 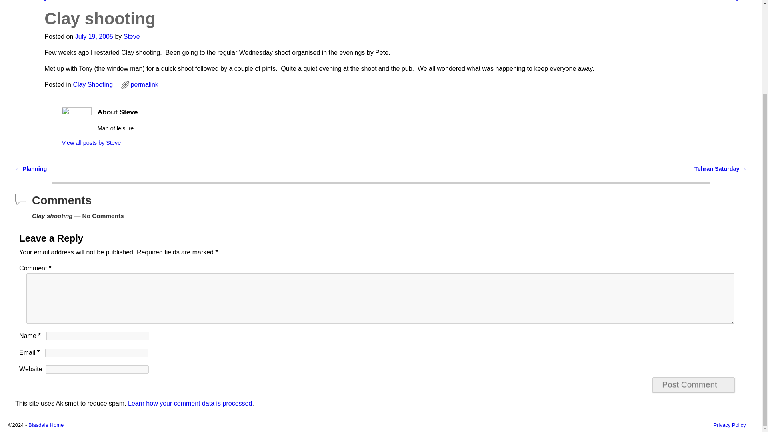 What do you see at coordinates (46, 425) in the screenshot?
I see `Blasdale Home` at bounding box center [46, 425].